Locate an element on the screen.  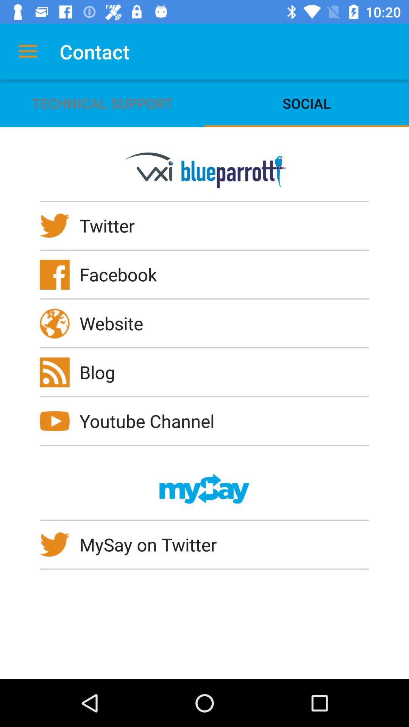
turn on facebook icon is located at coordinates (123, 274).